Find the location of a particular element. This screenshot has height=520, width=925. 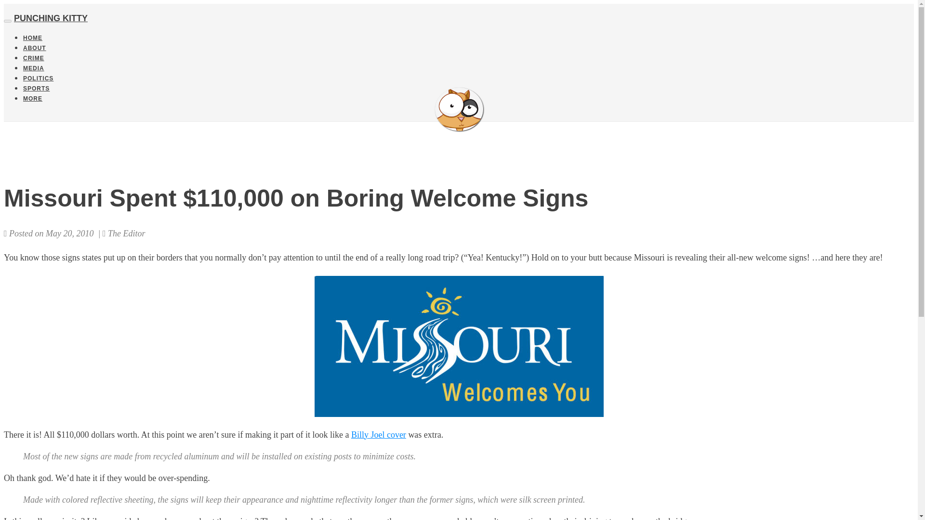

PUNCHING KITTY is located at coordinates (51, 18).